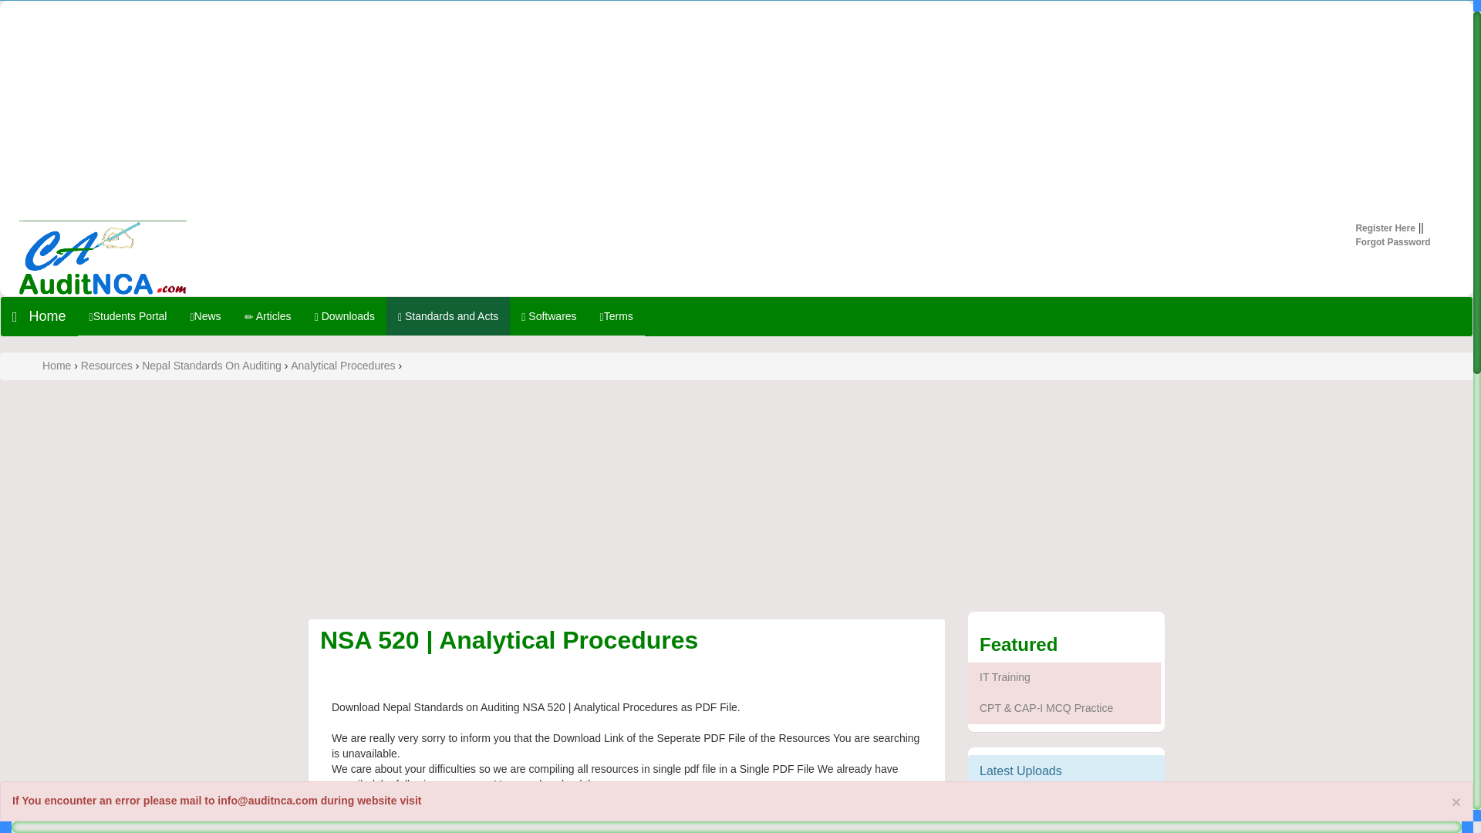 Image resolution: width=1481 pixels, height=833 pixels. What do you see at coordinates (128, 316) in the screenshot?
I see `Students Portal` at bounding box center [128, 316].